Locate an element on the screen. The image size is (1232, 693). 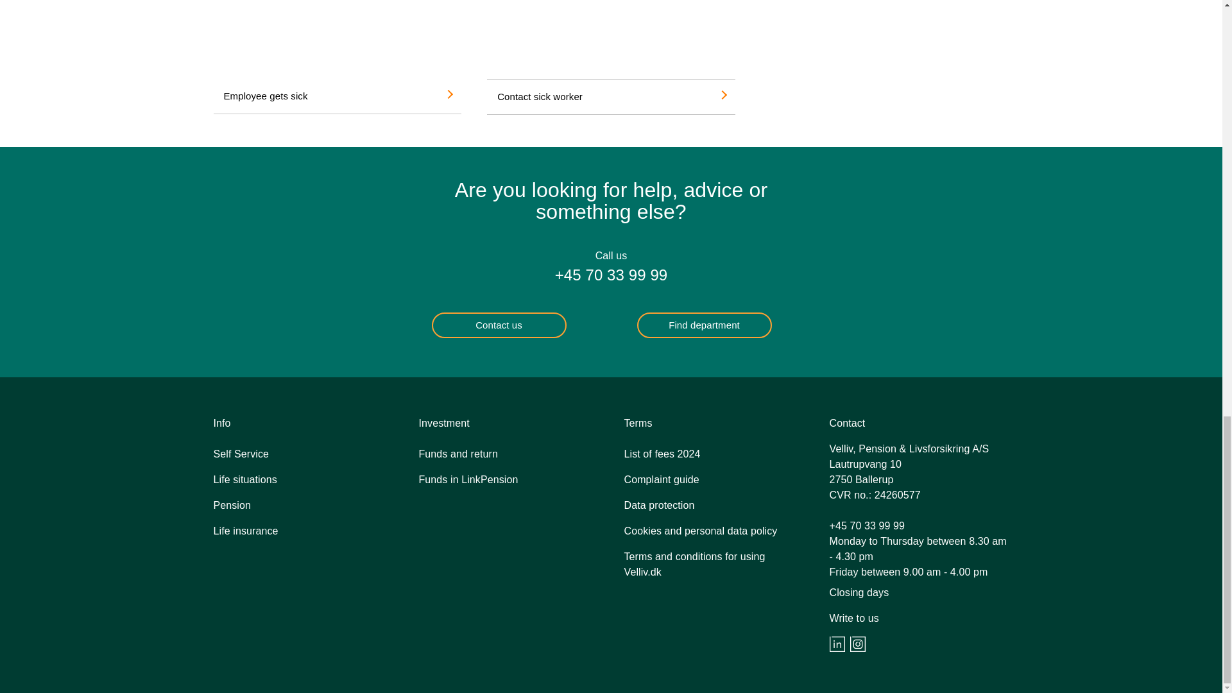
Contact us is located at coordinates (498, 325).